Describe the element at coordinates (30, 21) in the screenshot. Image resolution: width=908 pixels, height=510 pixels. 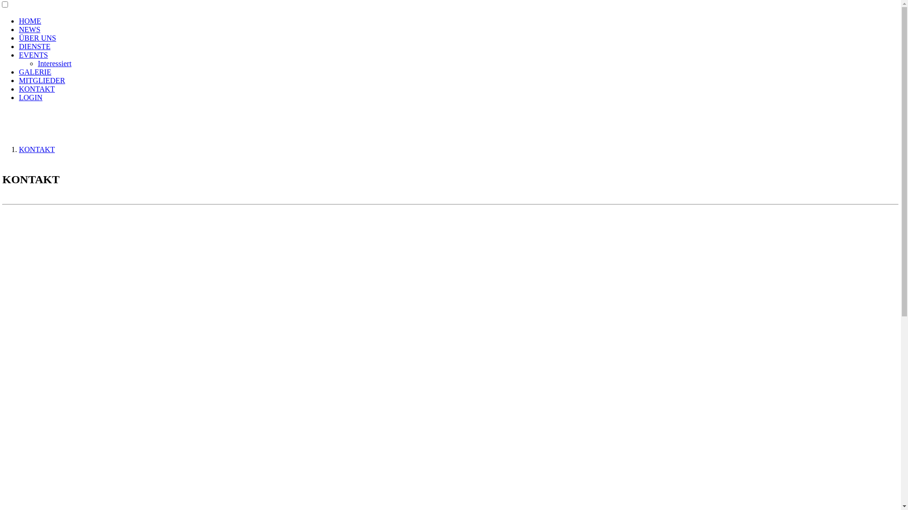
I see `HOME` at that location.